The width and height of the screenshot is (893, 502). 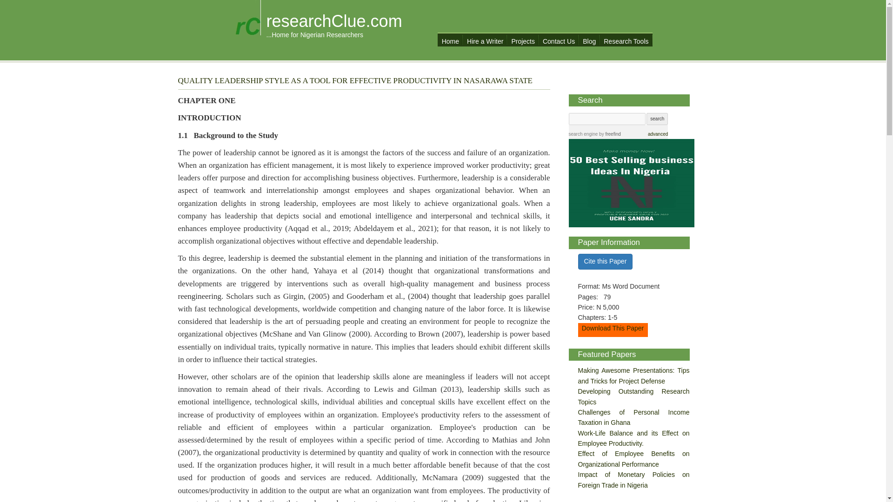 I want to click on Challenges of Personal Income Taxation in Ghana, so click(x=633, y=417).